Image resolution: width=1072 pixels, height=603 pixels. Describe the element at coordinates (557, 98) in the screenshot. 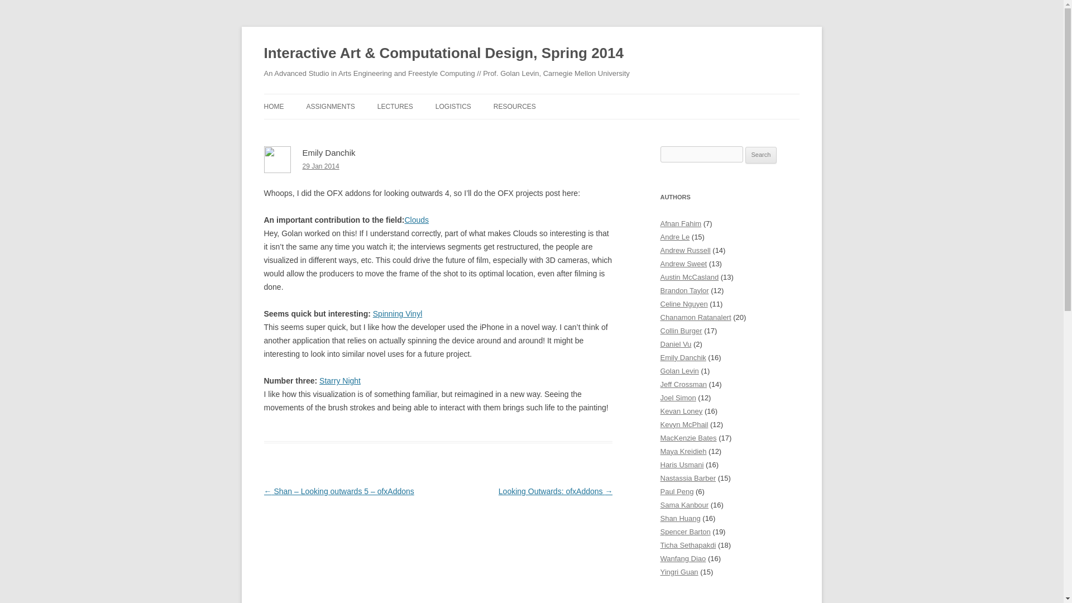

I see `Skip to content` at that location.